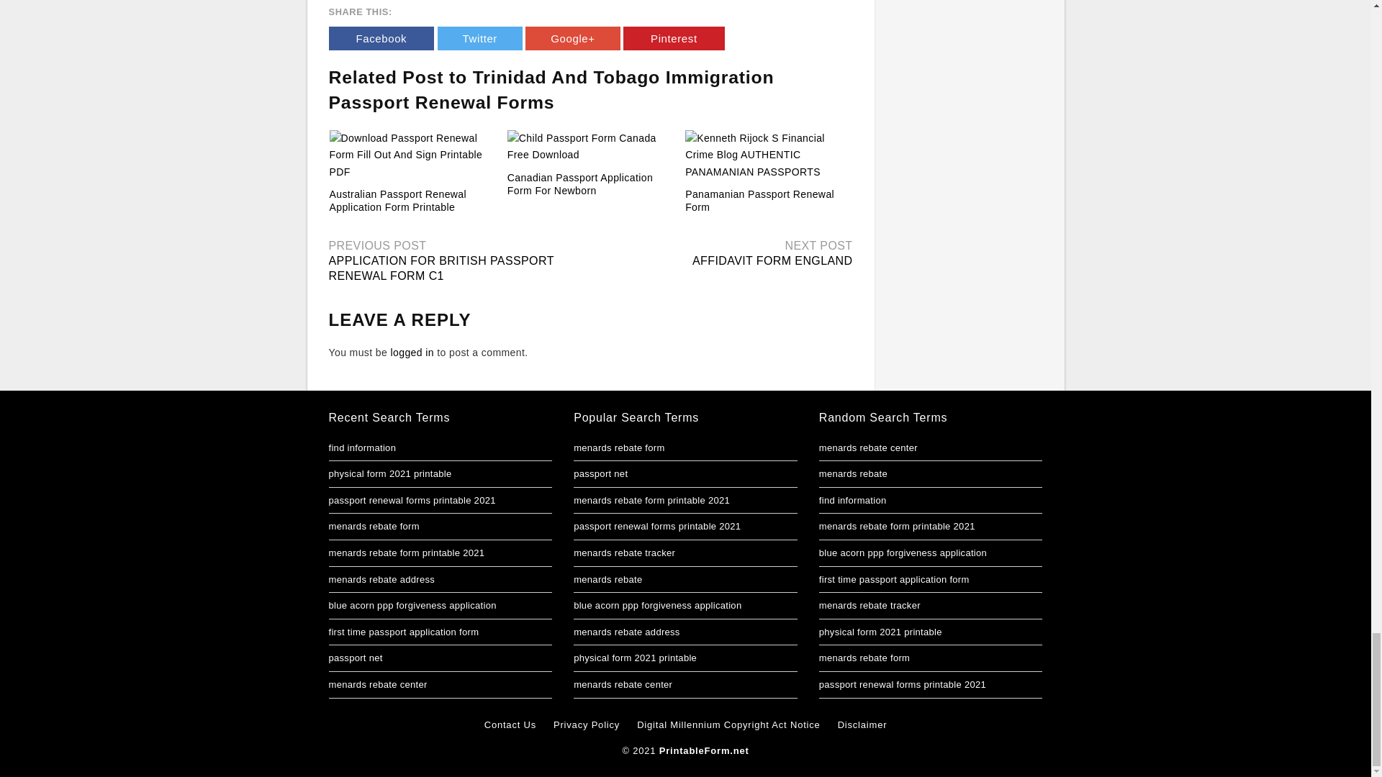 This screenshot has height=777, width=1382. Describe the element at coordinates (412, 352) in the screenshot. I see `logged in` at that location.